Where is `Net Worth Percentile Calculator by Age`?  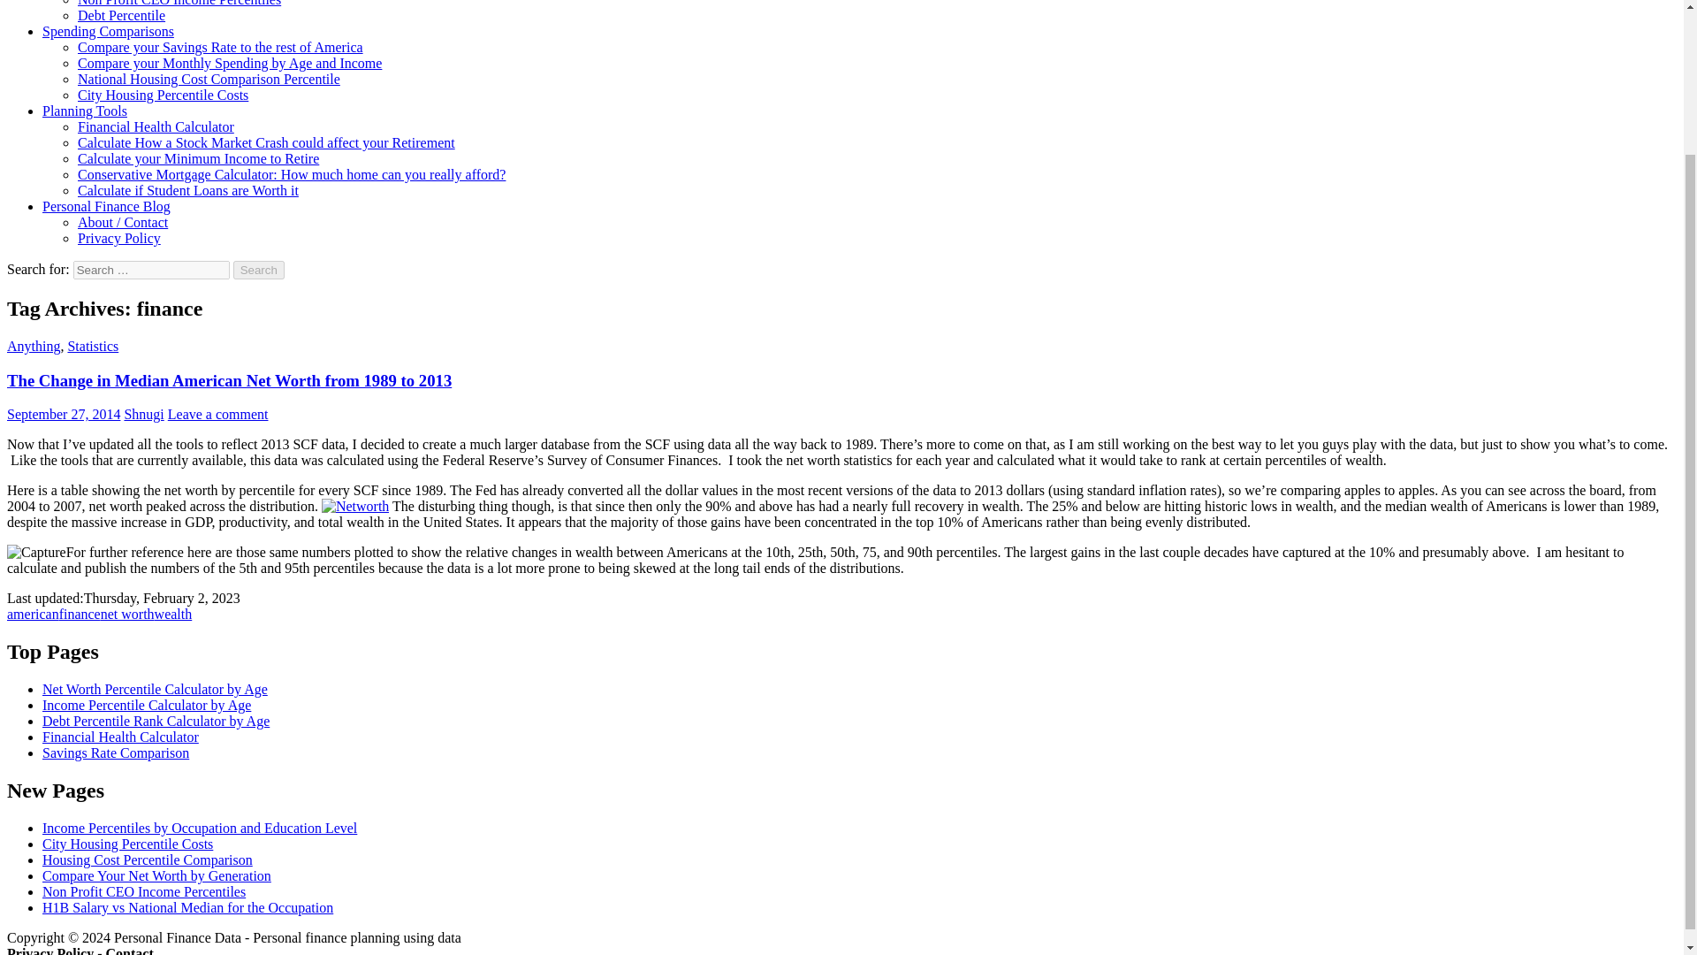
Net Worth Percentile Calculator by Age is located at coordinates (156, 690).